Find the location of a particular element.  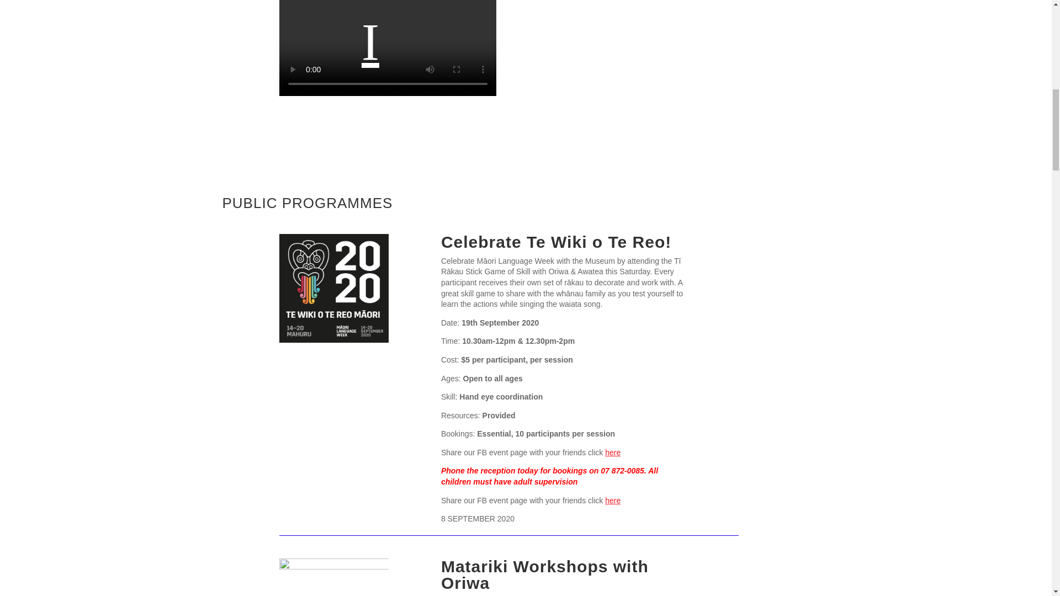

PUBLIC PROGRAMMES is located at coordinates (307, 203).